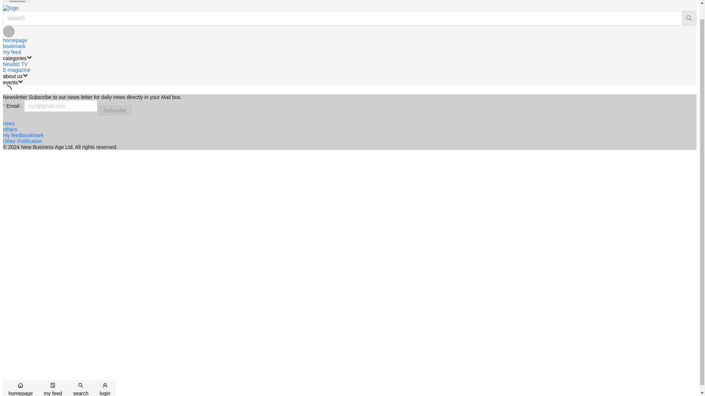 Image resolution: width=705 pixels, height=396 pixels. Describe the element at coordinates (10, 129) in the screenshot. I see `others` at that location.